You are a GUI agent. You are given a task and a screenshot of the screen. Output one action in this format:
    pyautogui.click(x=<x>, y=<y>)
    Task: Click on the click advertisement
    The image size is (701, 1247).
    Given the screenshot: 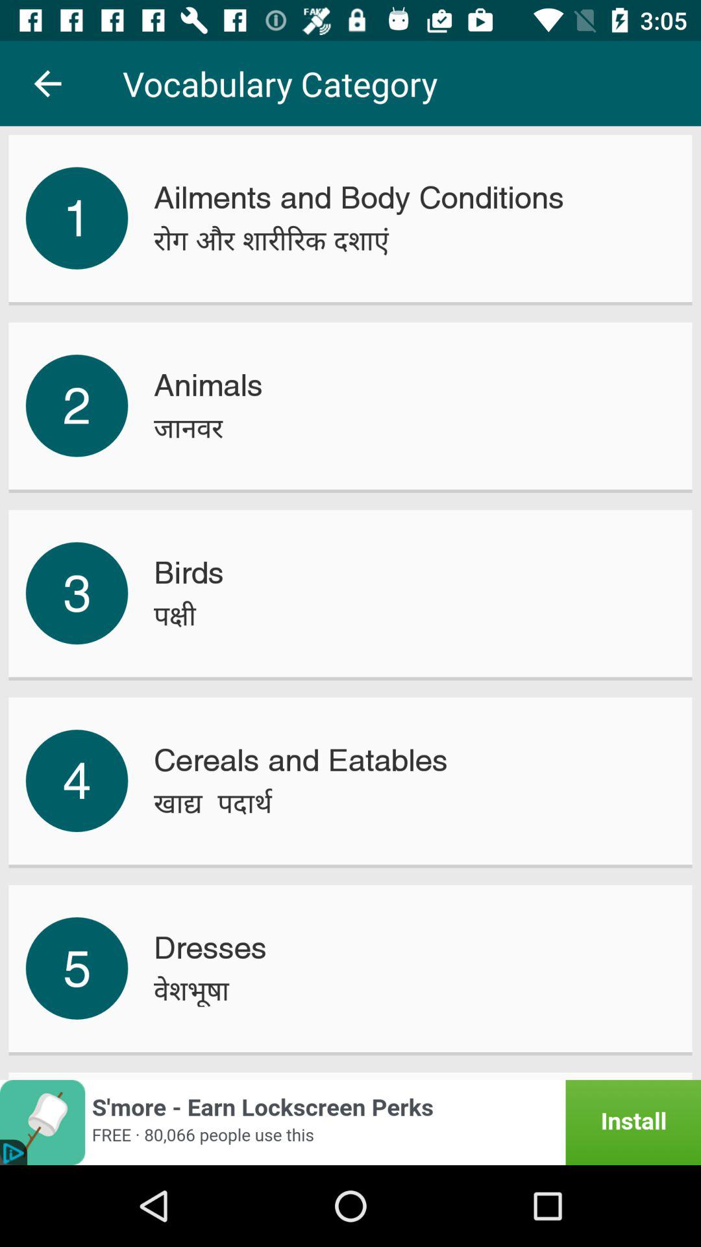 What is the action you would take?
    pyautogui.click(x=350, y=1122)
    